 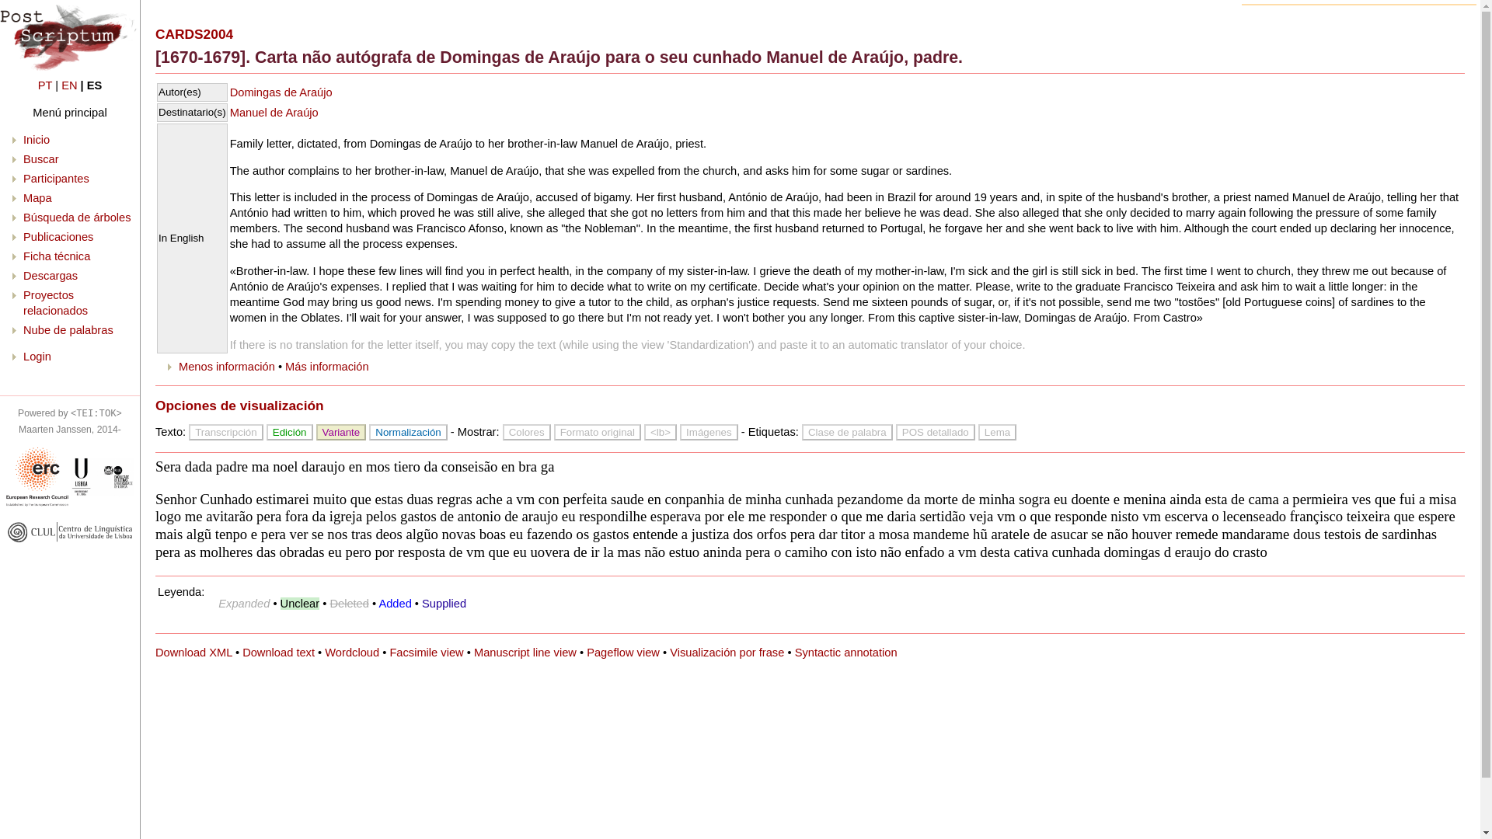 What do you see at coordinates (56, 303) in the screenshot?
I see `Proyectos relacionados` at bounding box center [56, 303].